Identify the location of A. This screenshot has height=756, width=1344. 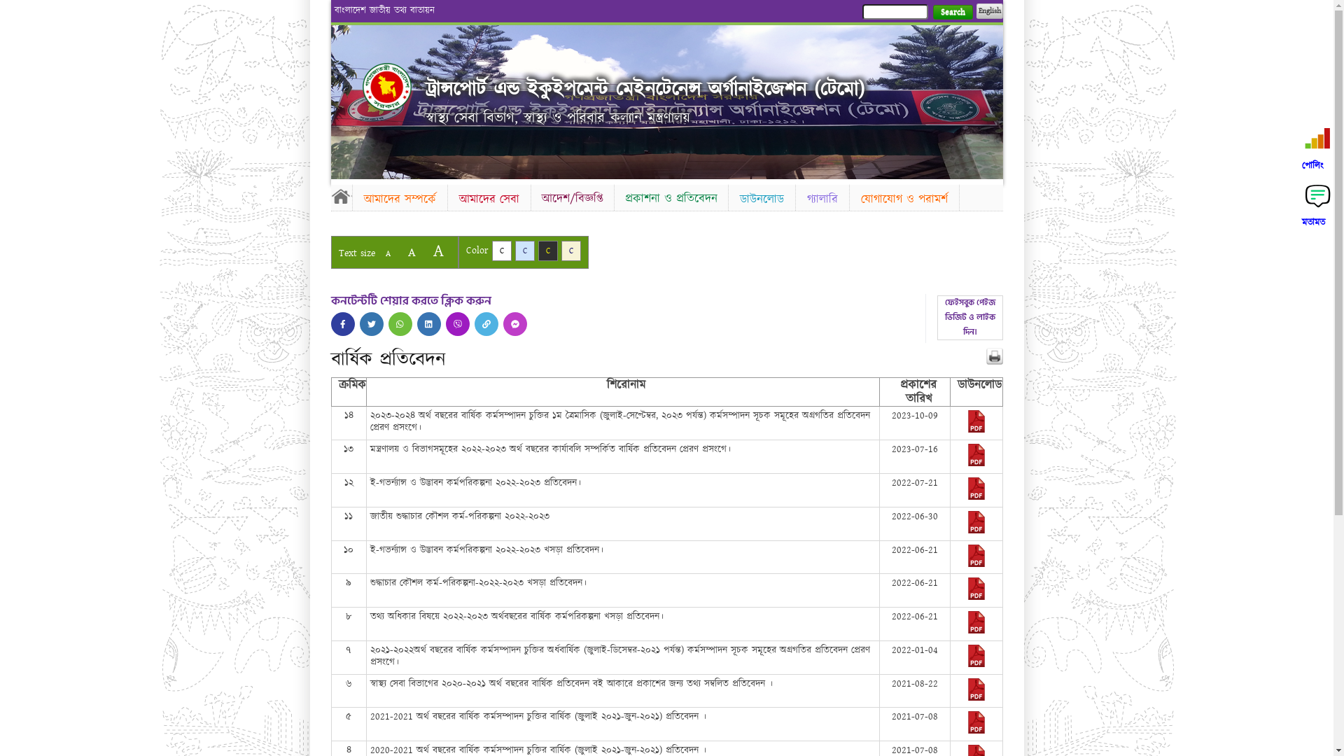
(388, 253).